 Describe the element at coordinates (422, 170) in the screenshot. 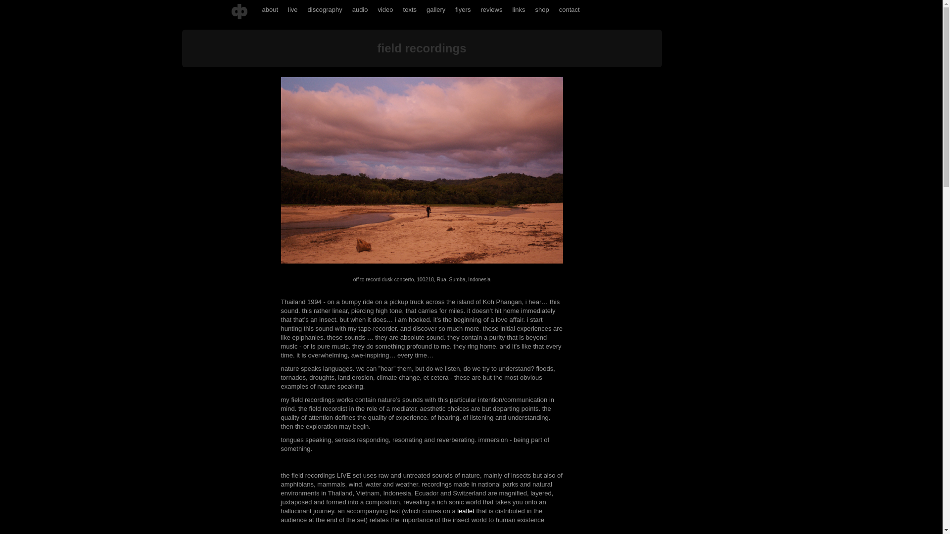

I see `photo by Viviana Druga` at that location.